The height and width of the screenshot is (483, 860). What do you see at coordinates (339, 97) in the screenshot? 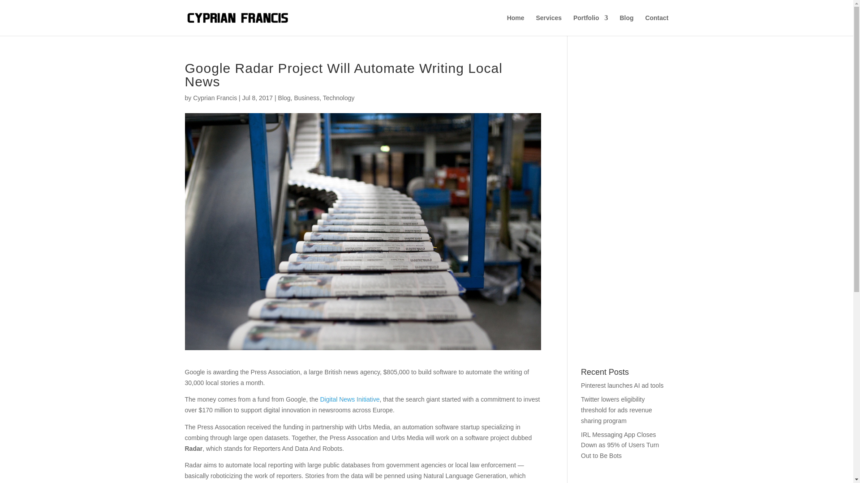
I see `Technology` at bounding box center [339, 97].